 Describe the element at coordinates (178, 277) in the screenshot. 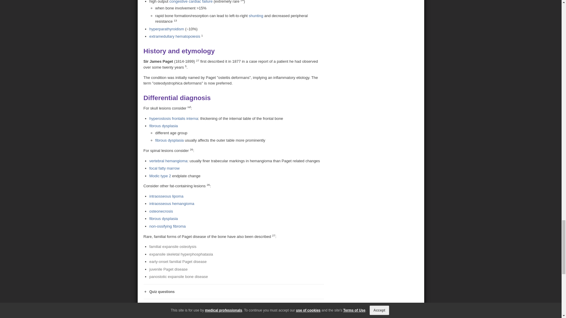

I see `panostotic expansile bone disease` at that location.